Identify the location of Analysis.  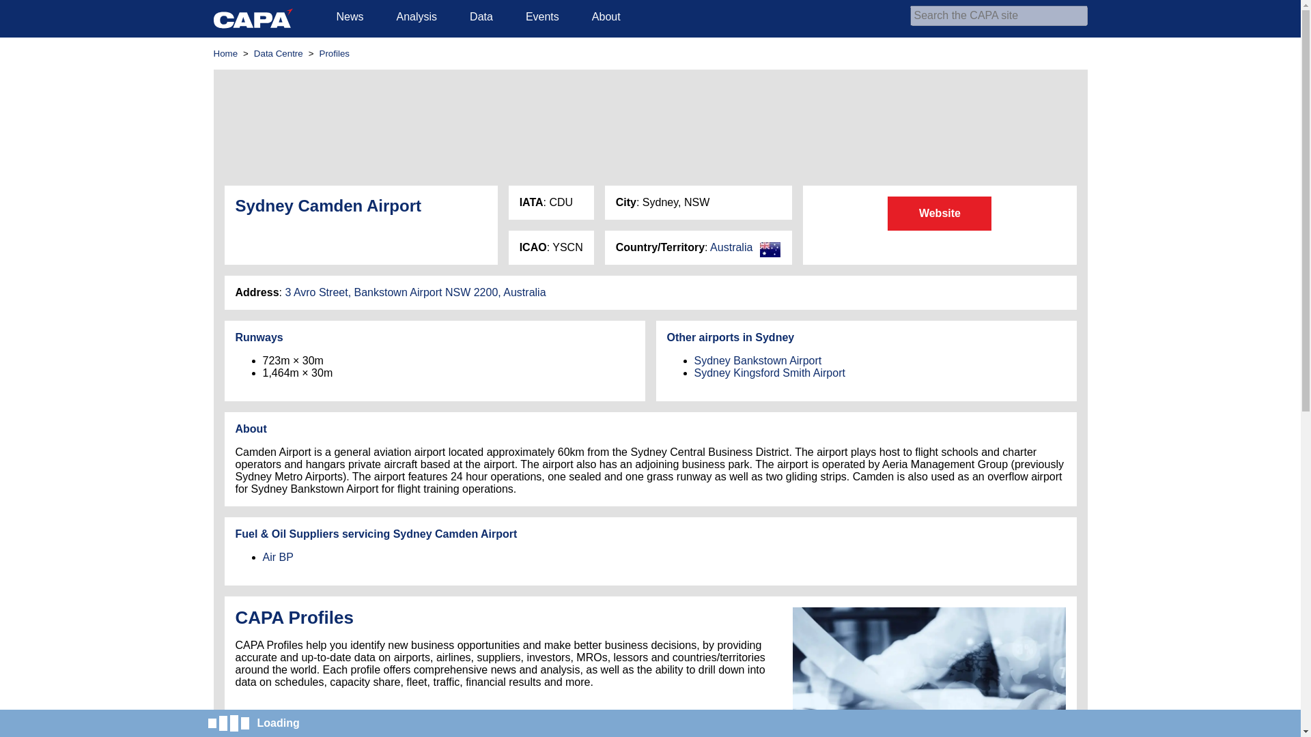
(417, 16).